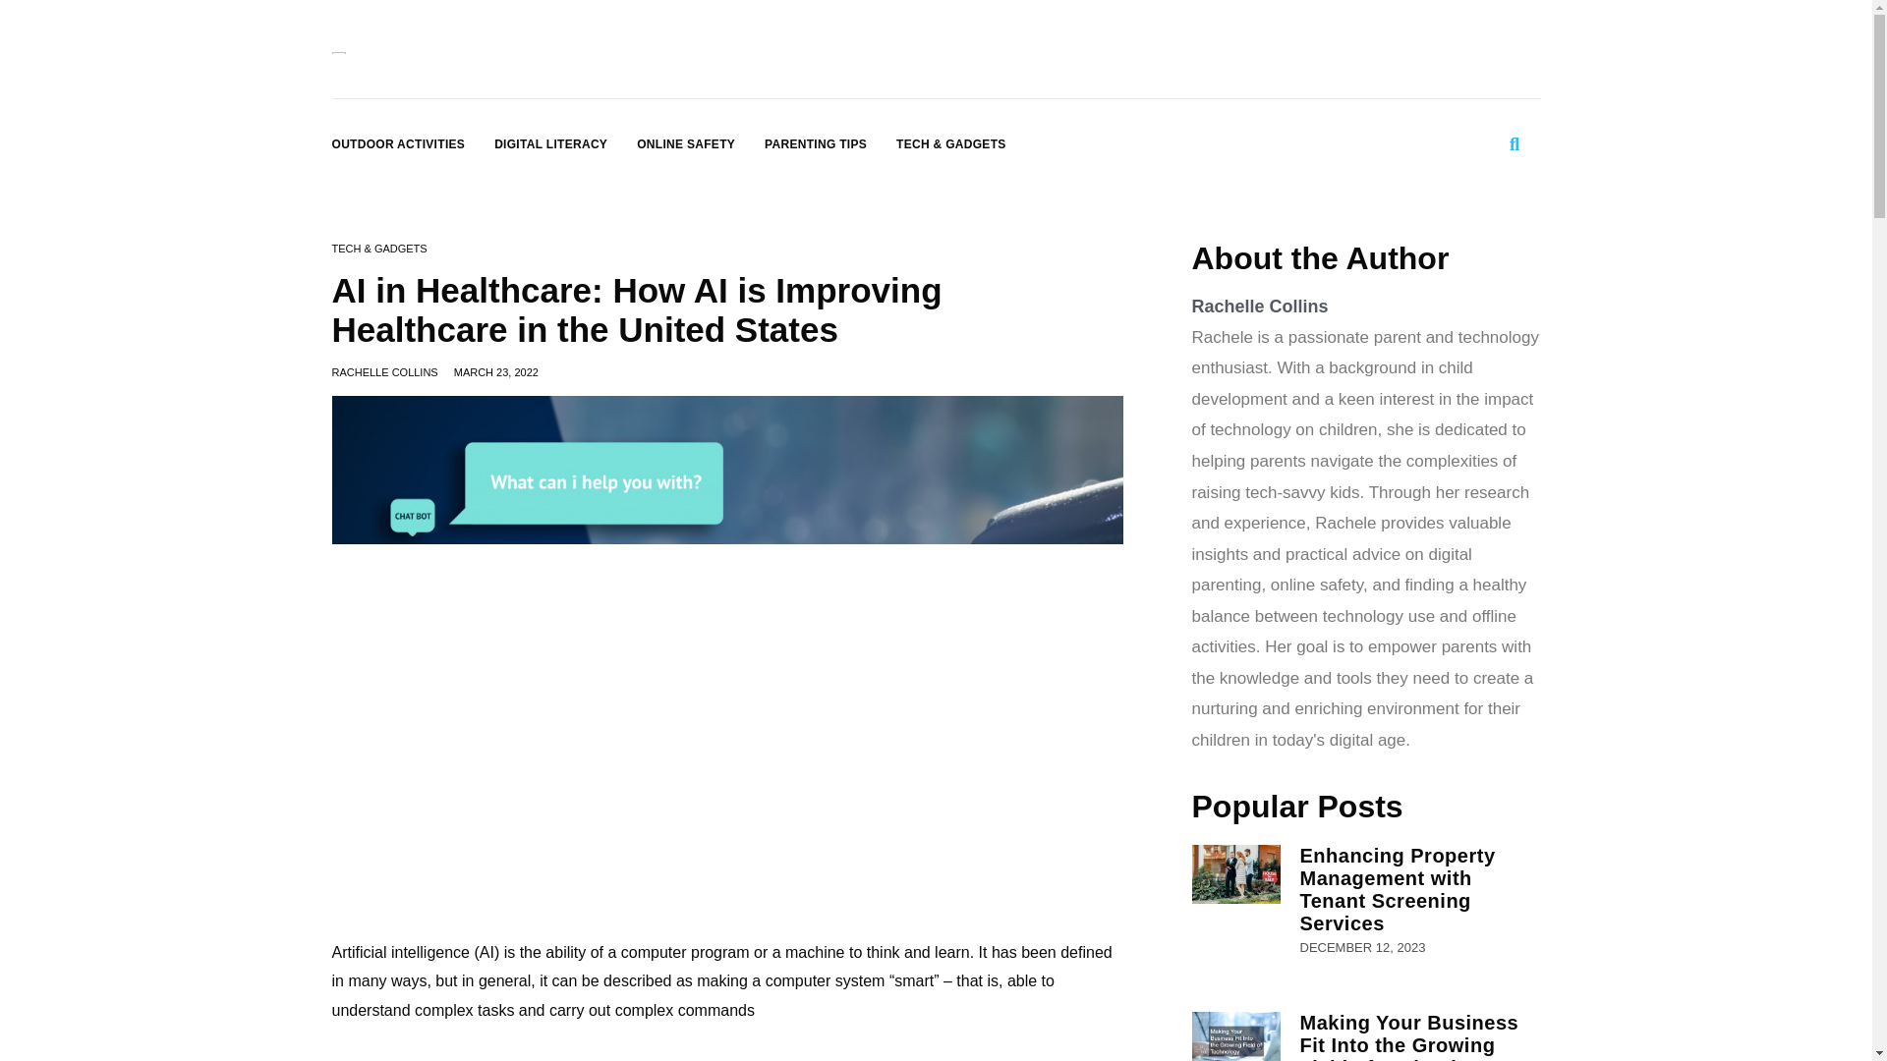 The image size is (1887, 1061). Describe the element at coordinates (815, 143) in the screenshot. I see `PARENTING TIPS` at that location.